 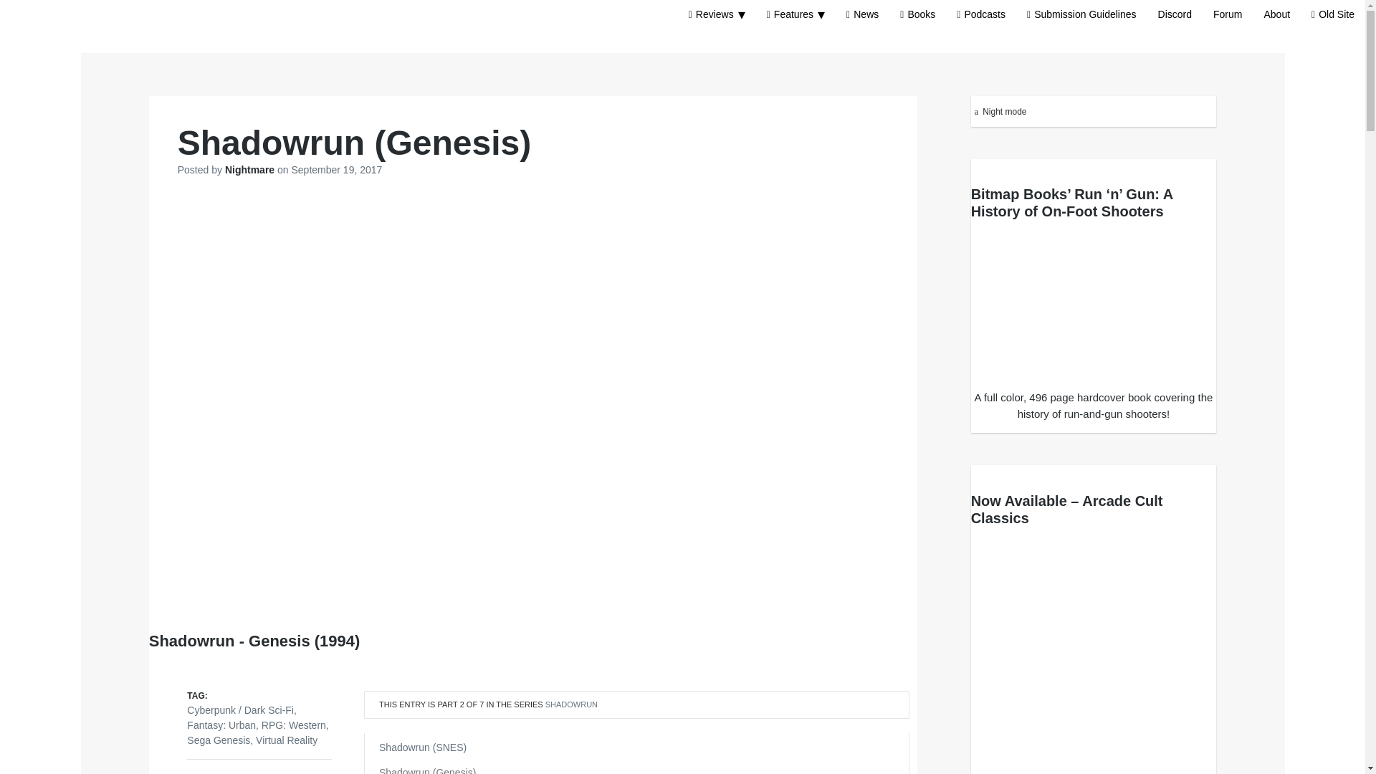 What do you see at coordinates (570, 704) in the screenshot?
I see `SHADOWRUN` at bounding box center [570, 704].